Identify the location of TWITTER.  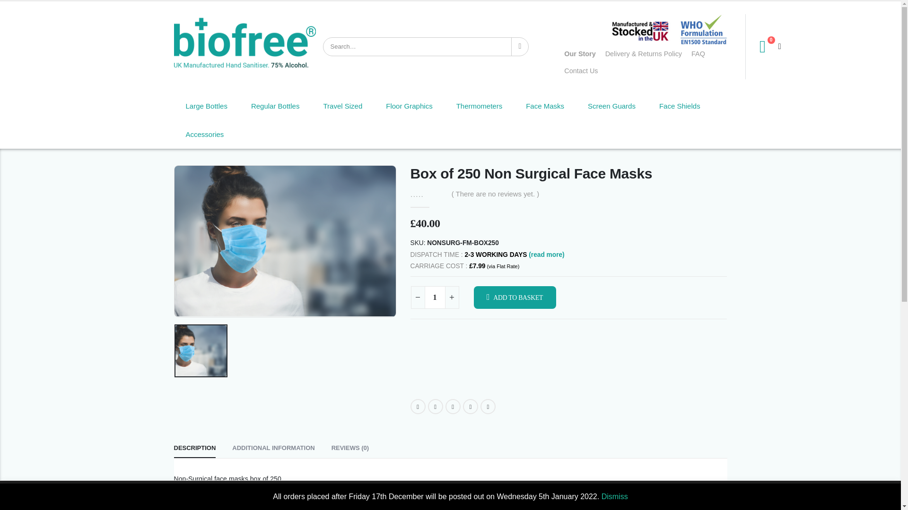
(435, 406).